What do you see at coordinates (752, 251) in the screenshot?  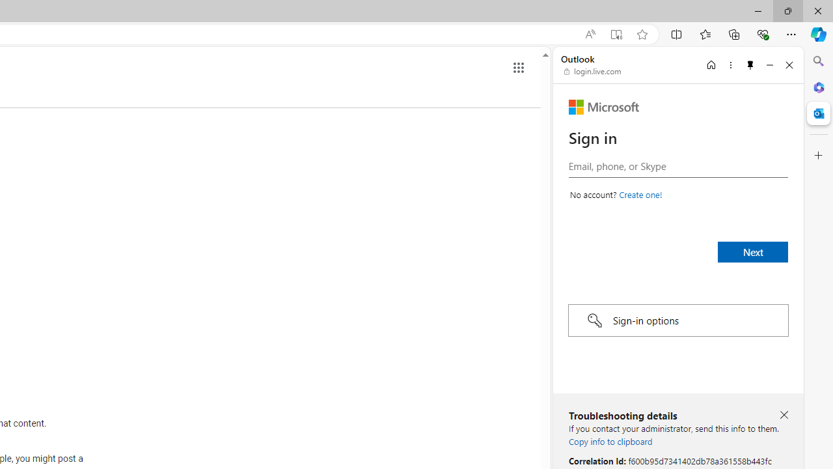 I see `Next` at bounding box center [752, 251].